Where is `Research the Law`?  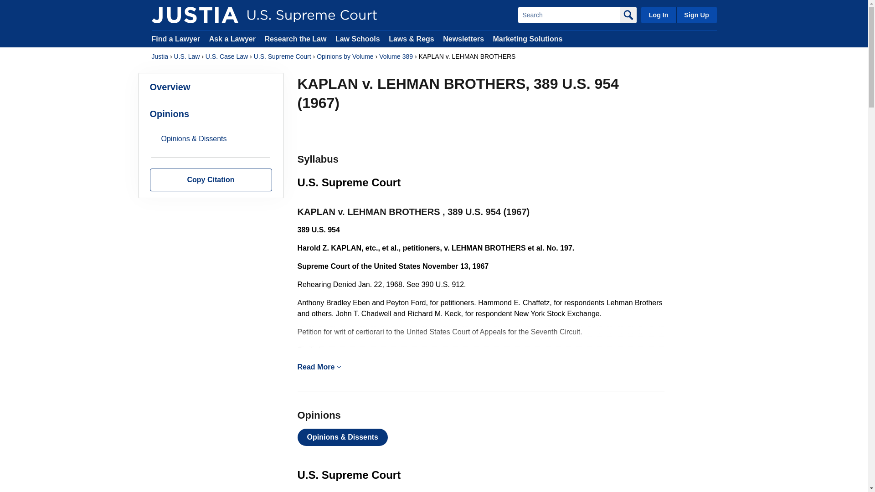
Research the Law is located at coordinates (295, 38).